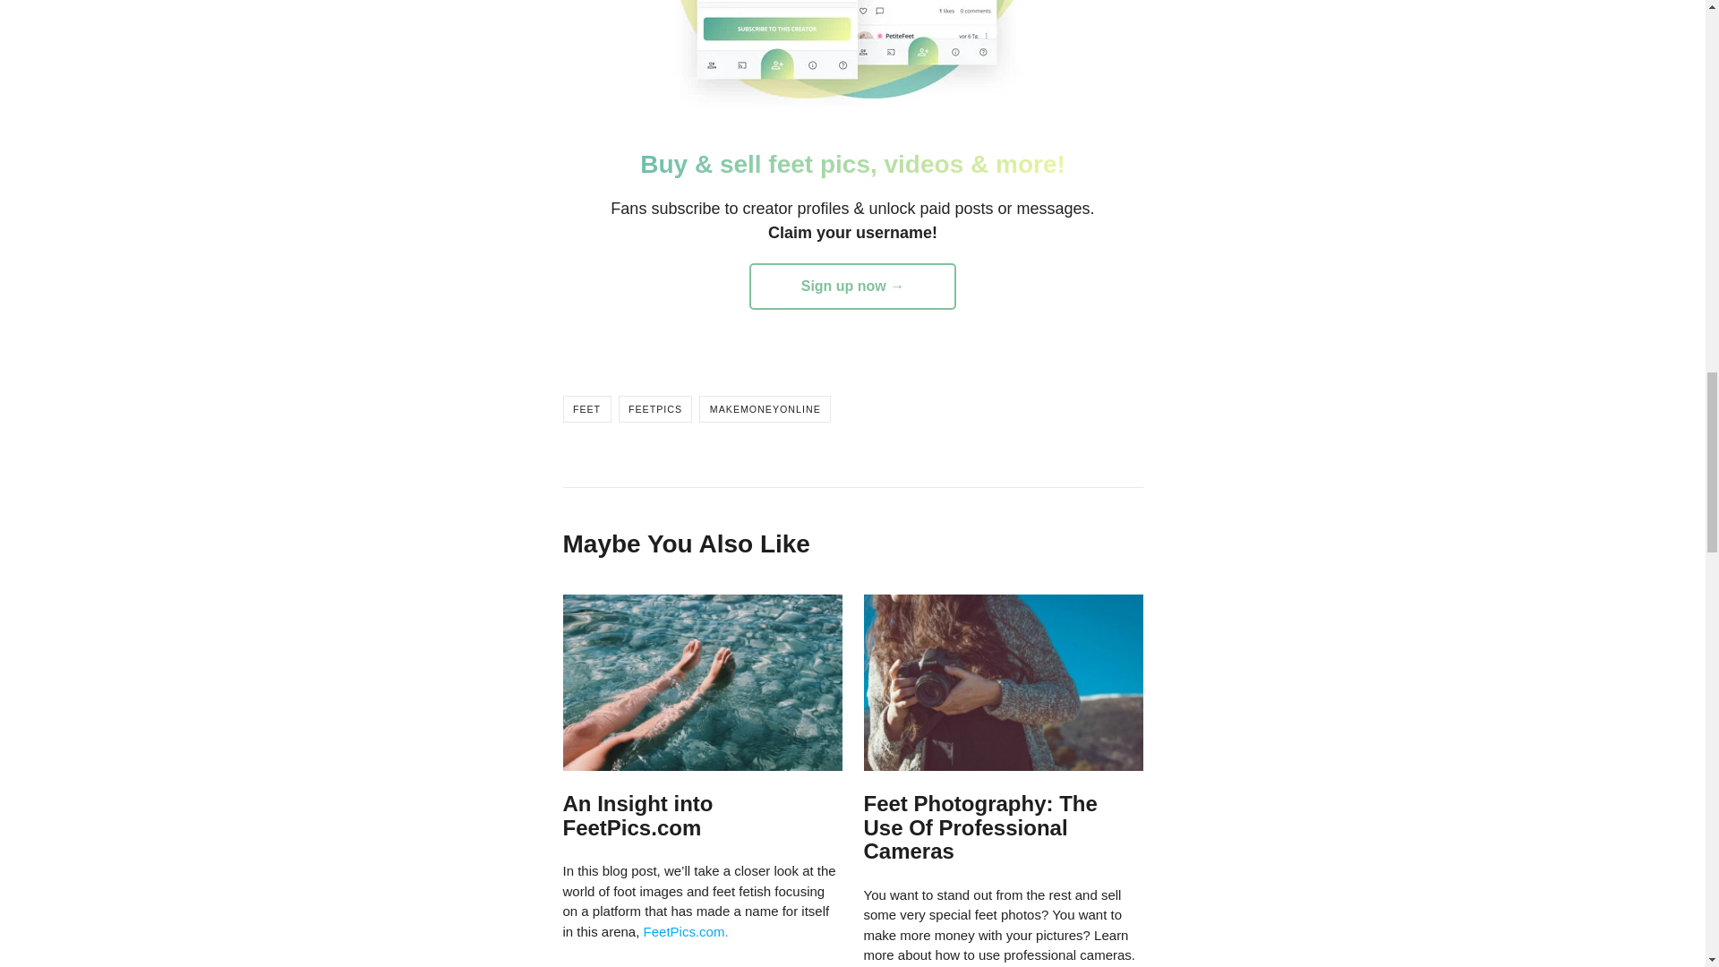 This screenshot has width=1719, height=967. Describe the element at coordinates (655, 408) in the screenshot. I see `FEETPICS` at that location.